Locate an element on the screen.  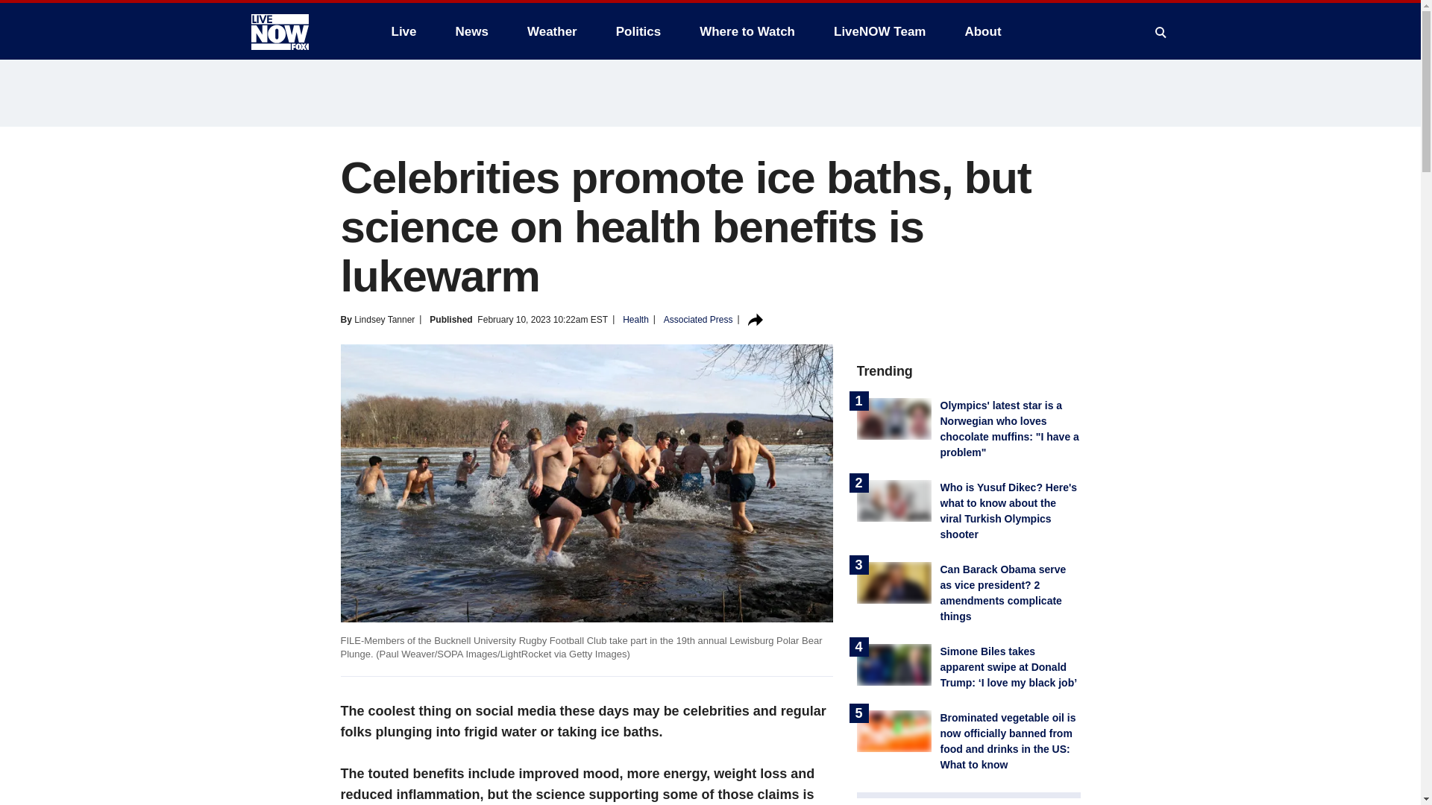
Weather is located at coordinates (552, 31).